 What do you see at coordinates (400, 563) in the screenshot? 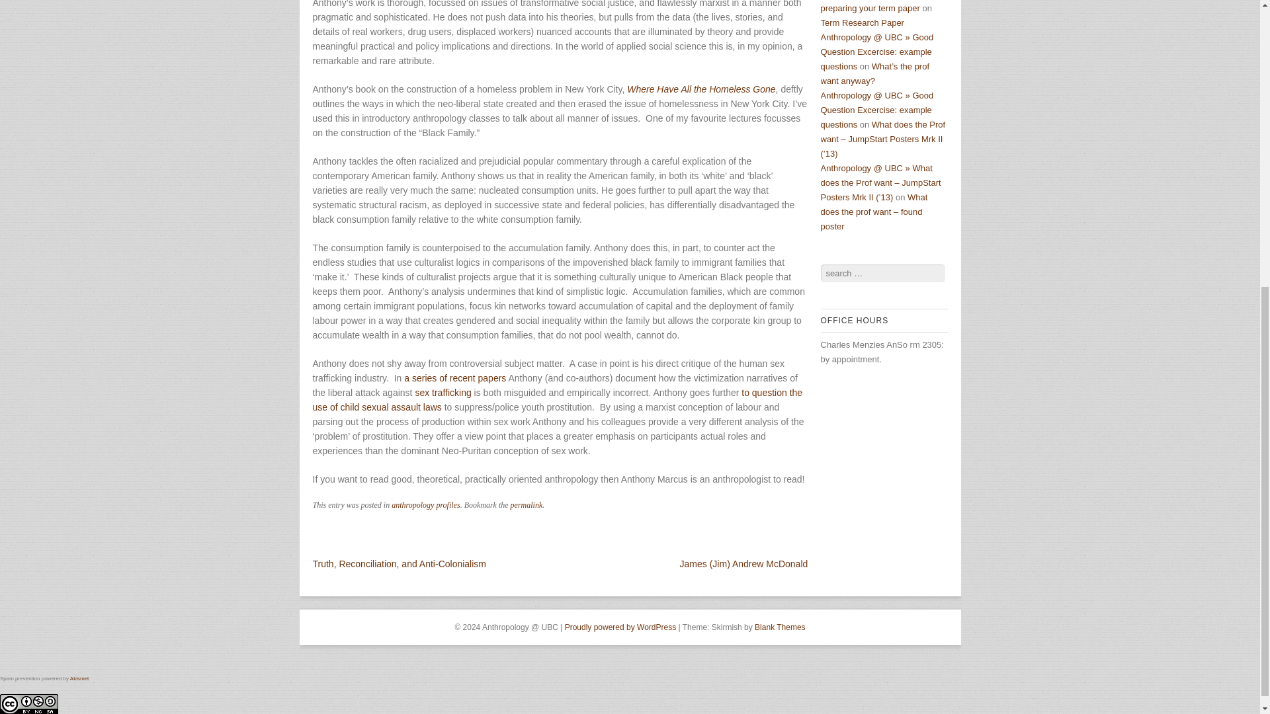
I see `Truth, Reconciliation, and Anti-Colonialism` at bounding box center [400, 563].